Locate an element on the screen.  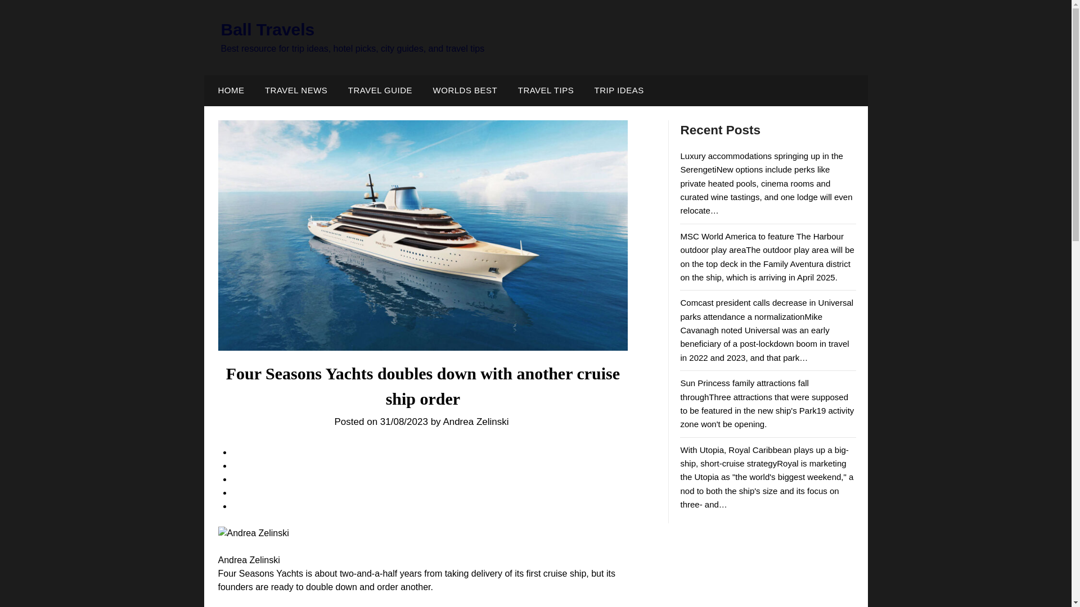
Ball Travels is located at coordinates (267, 29).